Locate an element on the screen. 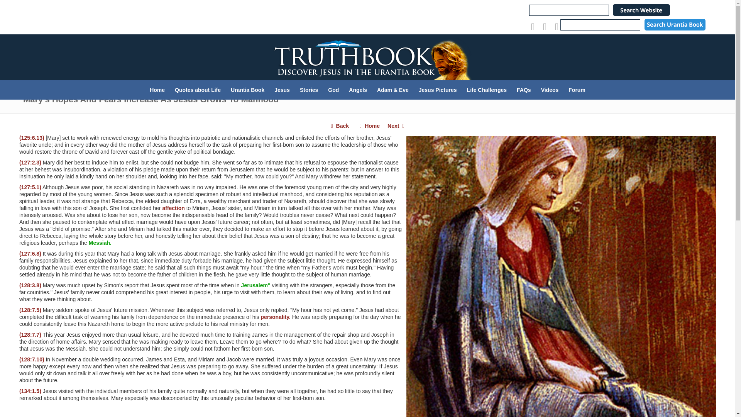  Jesus is located at coordinates (282, 90).